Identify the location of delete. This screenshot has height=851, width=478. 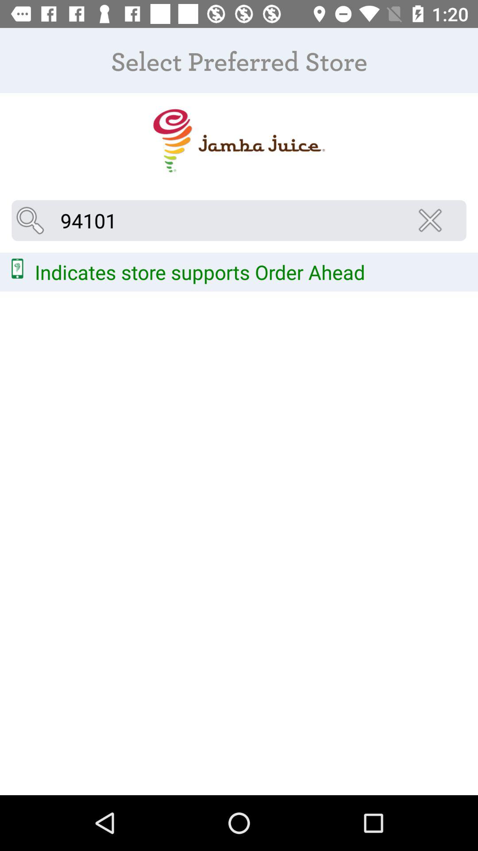
(433, 220).